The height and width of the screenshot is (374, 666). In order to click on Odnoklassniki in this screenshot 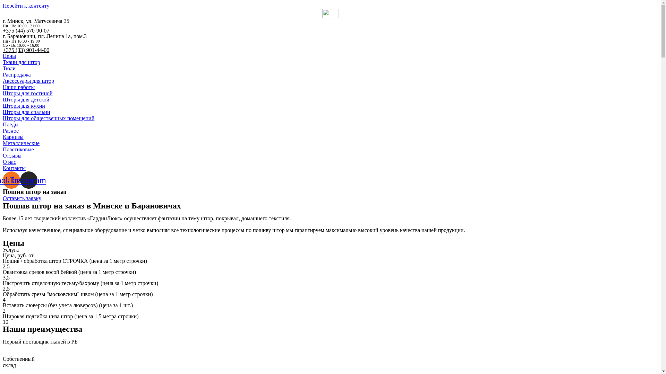, I will do `click(11, 180)`.